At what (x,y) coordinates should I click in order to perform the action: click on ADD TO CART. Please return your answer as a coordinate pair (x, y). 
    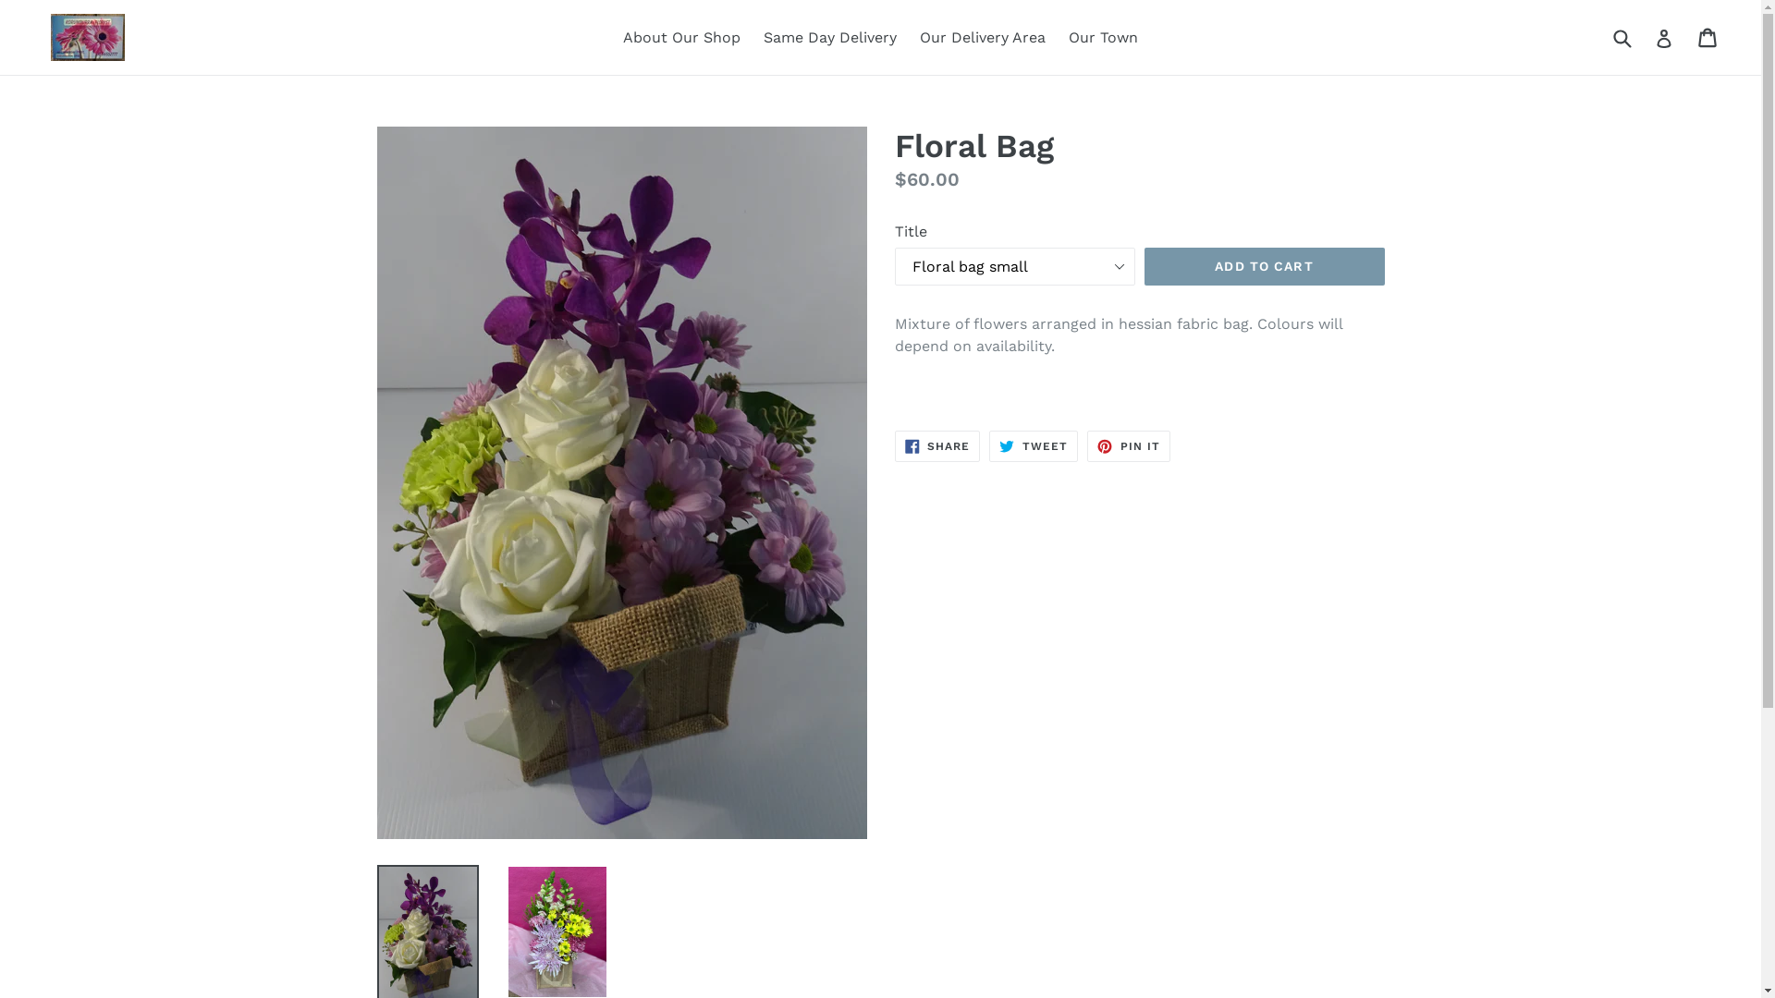
    Looking at the image, I should click on (1265, 267).